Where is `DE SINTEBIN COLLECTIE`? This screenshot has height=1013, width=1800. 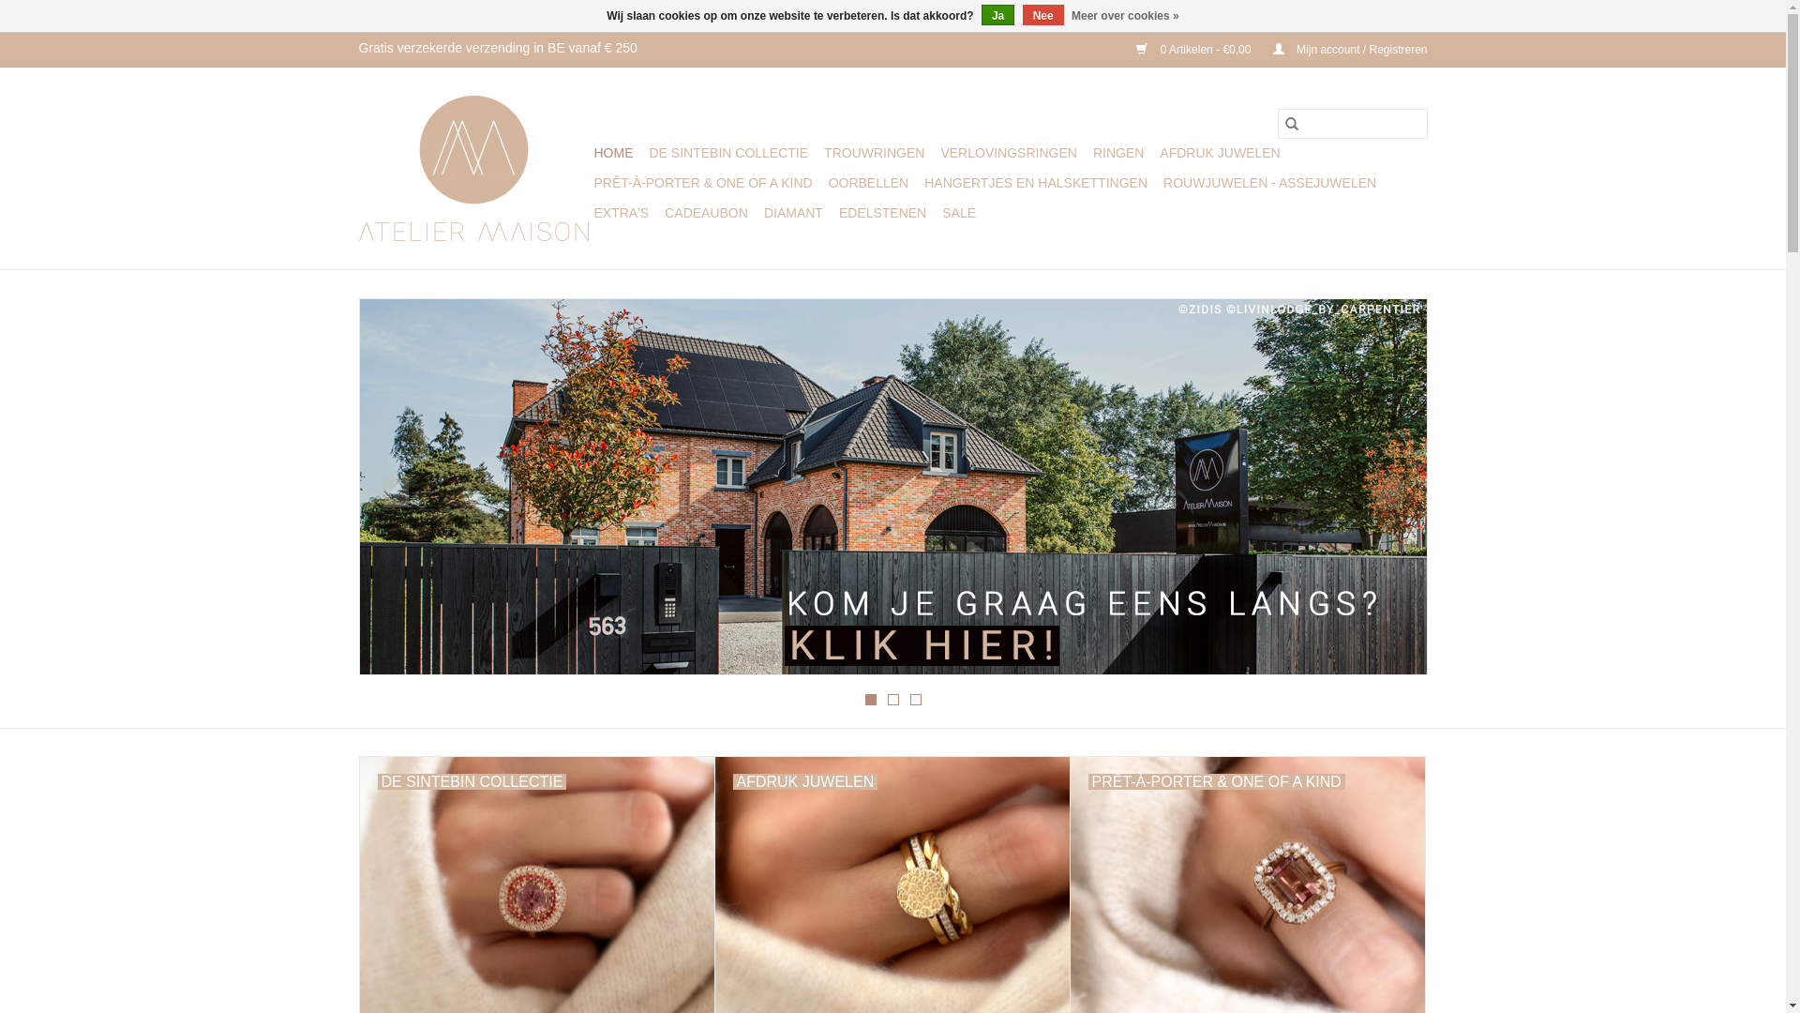 DE SINTEBIN COLLECTIE is located at coordinates (728, 153).